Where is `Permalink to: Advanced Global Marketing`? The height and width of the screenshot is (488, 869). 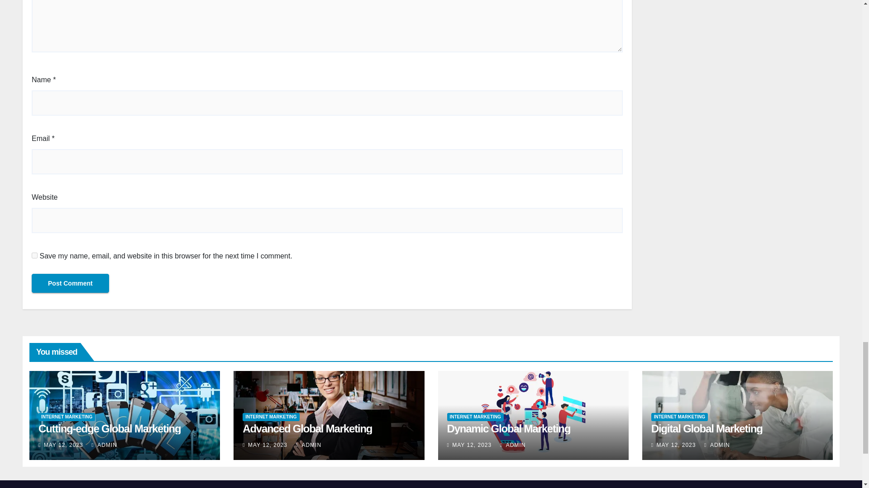 Permalink to: Advanced Global Marketing is located at coordinates (307, 428).